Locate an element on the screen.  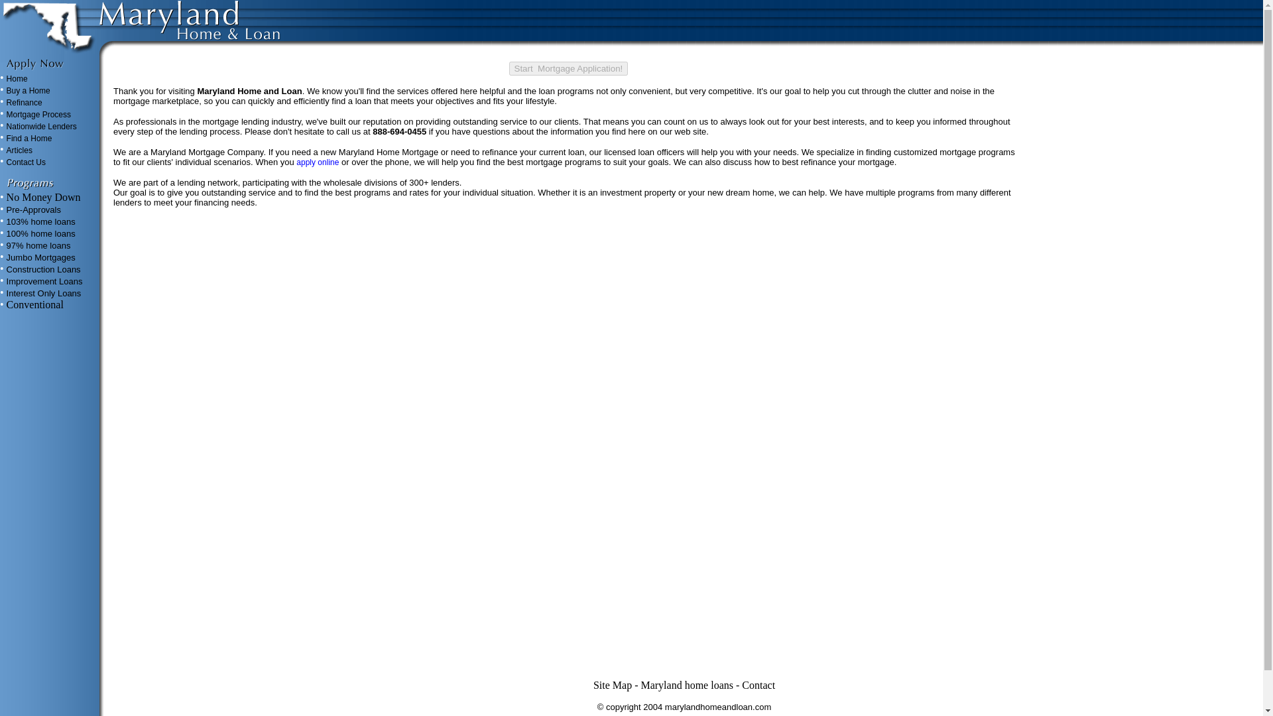
Mortgage Process is located at coordinates (38, 115).